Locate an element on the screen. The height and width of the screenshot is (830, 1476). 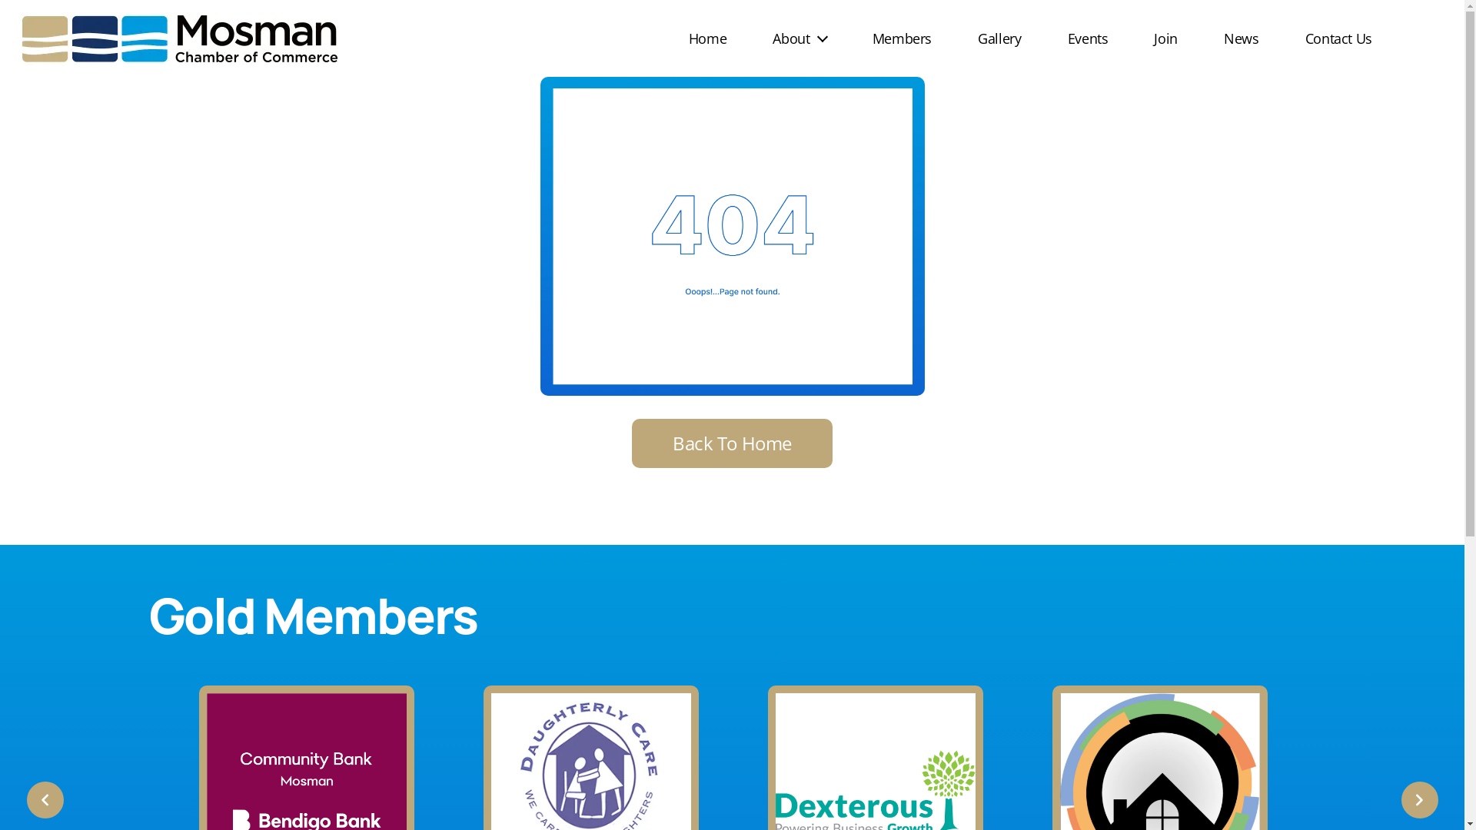
Join is located at coordinates (1165, 38).